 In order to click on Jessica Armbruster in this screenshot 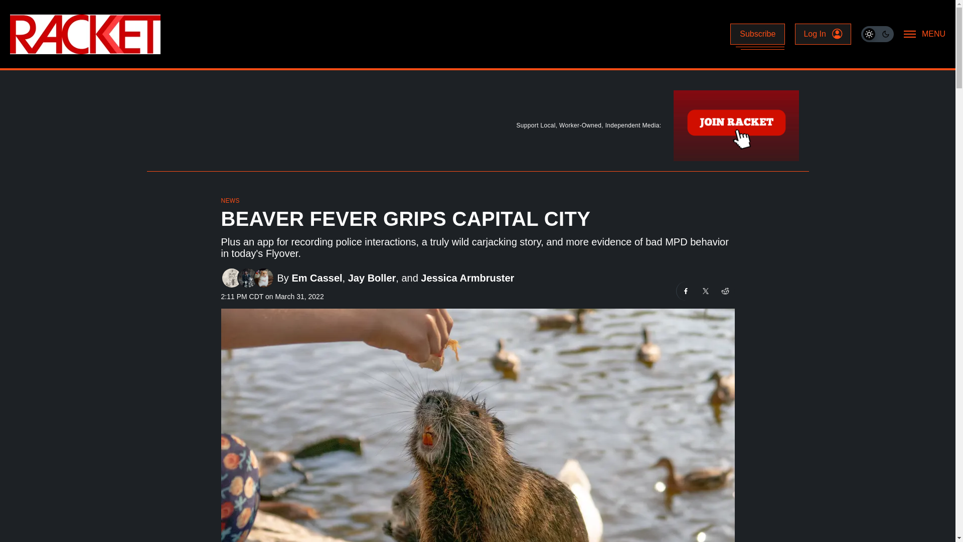, I will do `click(467, 278)`.